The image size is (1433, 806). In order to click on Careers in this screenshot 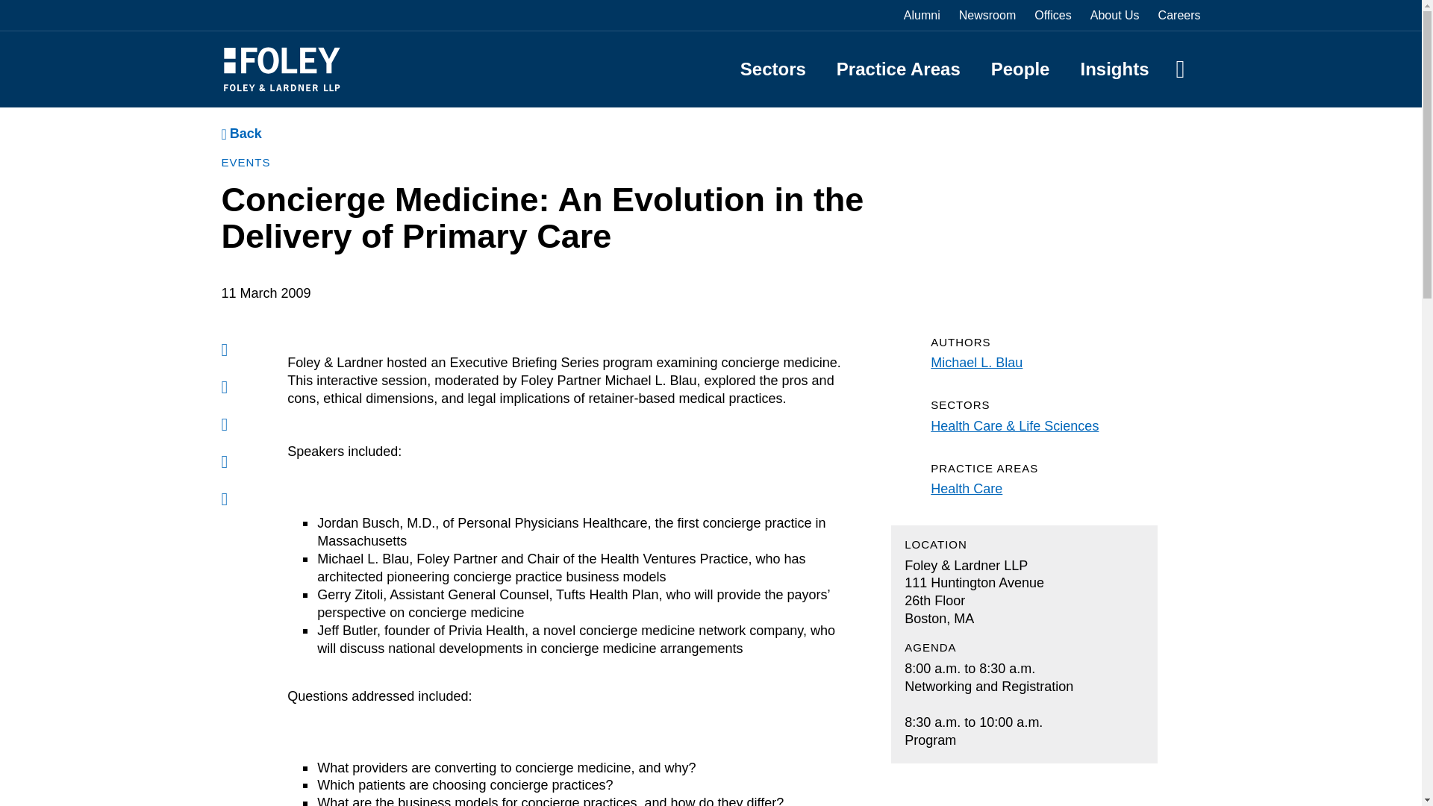, I will do `click(1179, 15)`.